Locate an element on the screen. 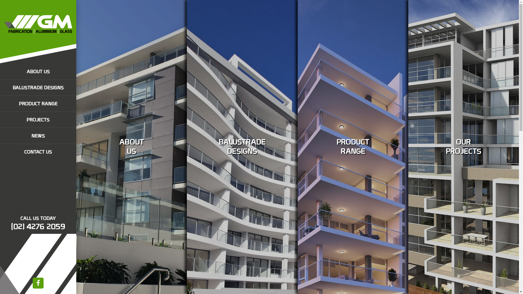 The height and width of the screenshot is (294, 523). NEWS is located at coordinates (38, 136).